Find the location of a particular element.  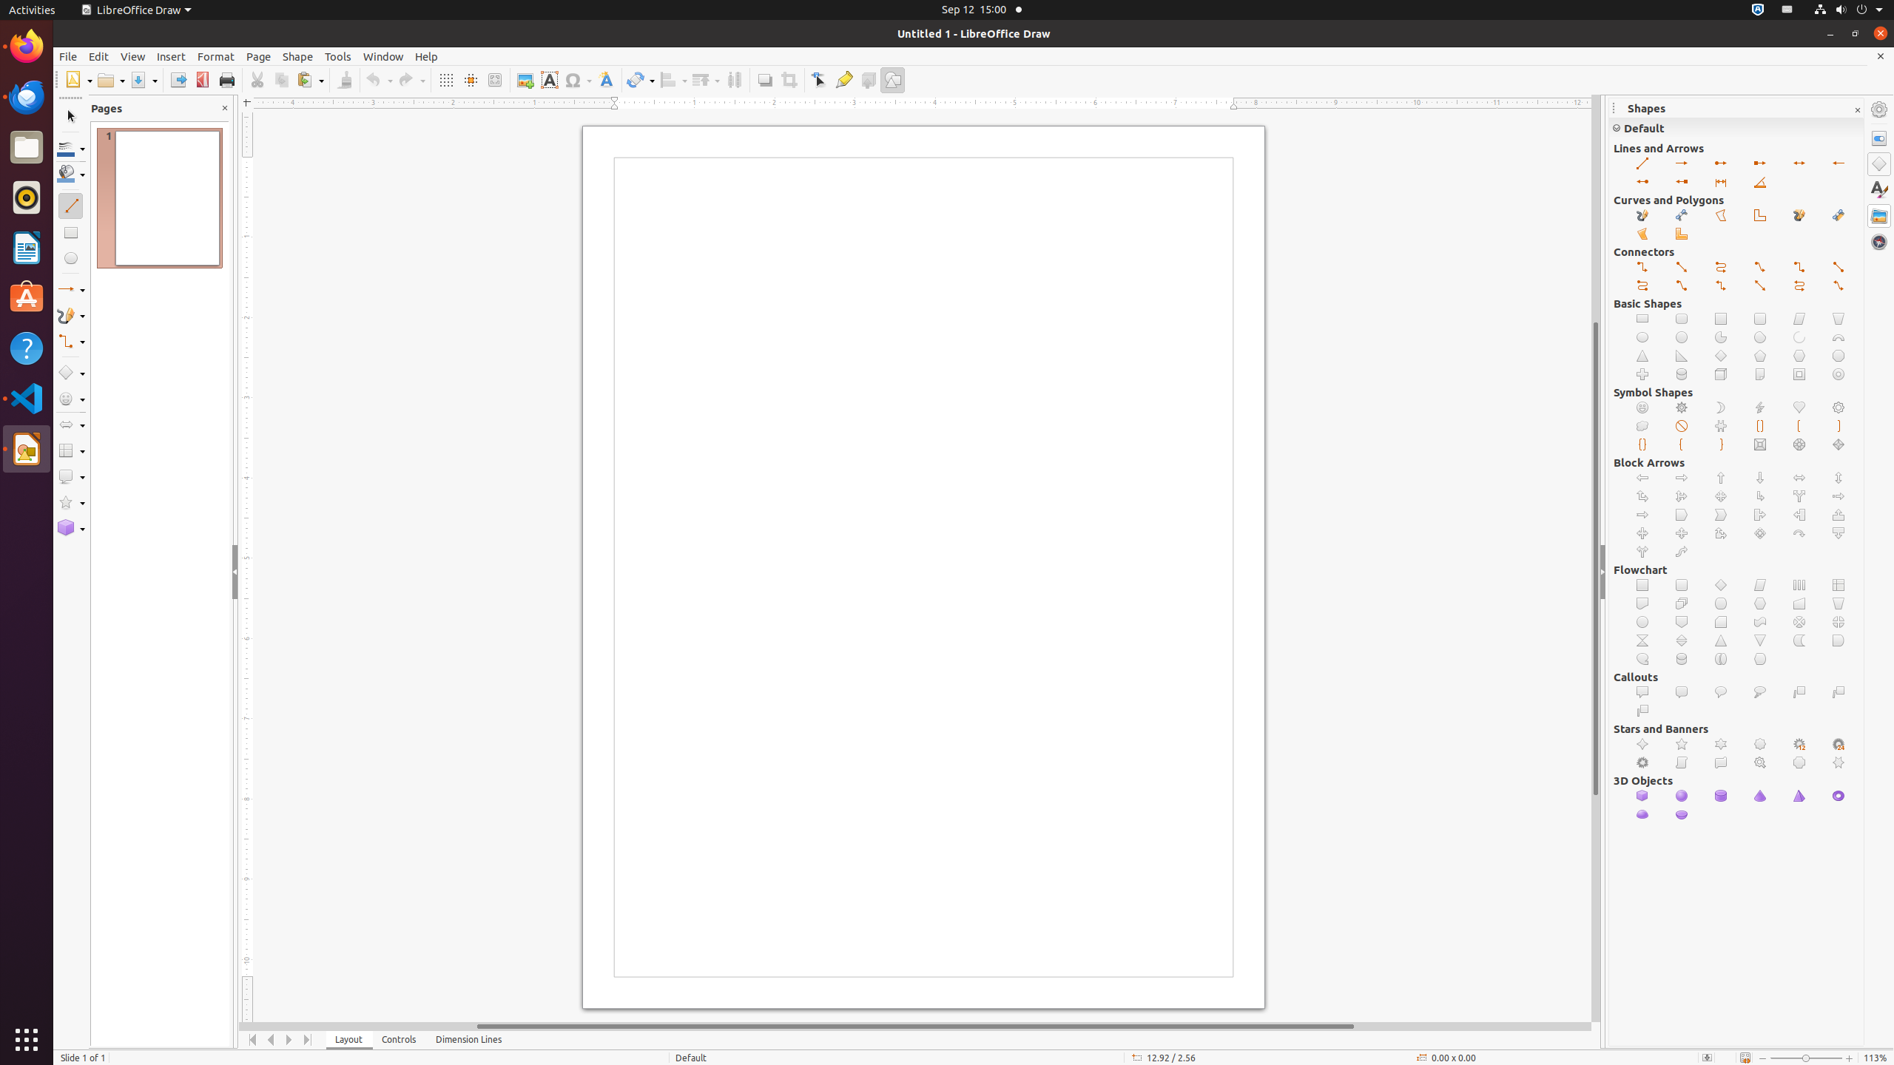

Right or Left Arrow is located at coordinates (1642, 552).